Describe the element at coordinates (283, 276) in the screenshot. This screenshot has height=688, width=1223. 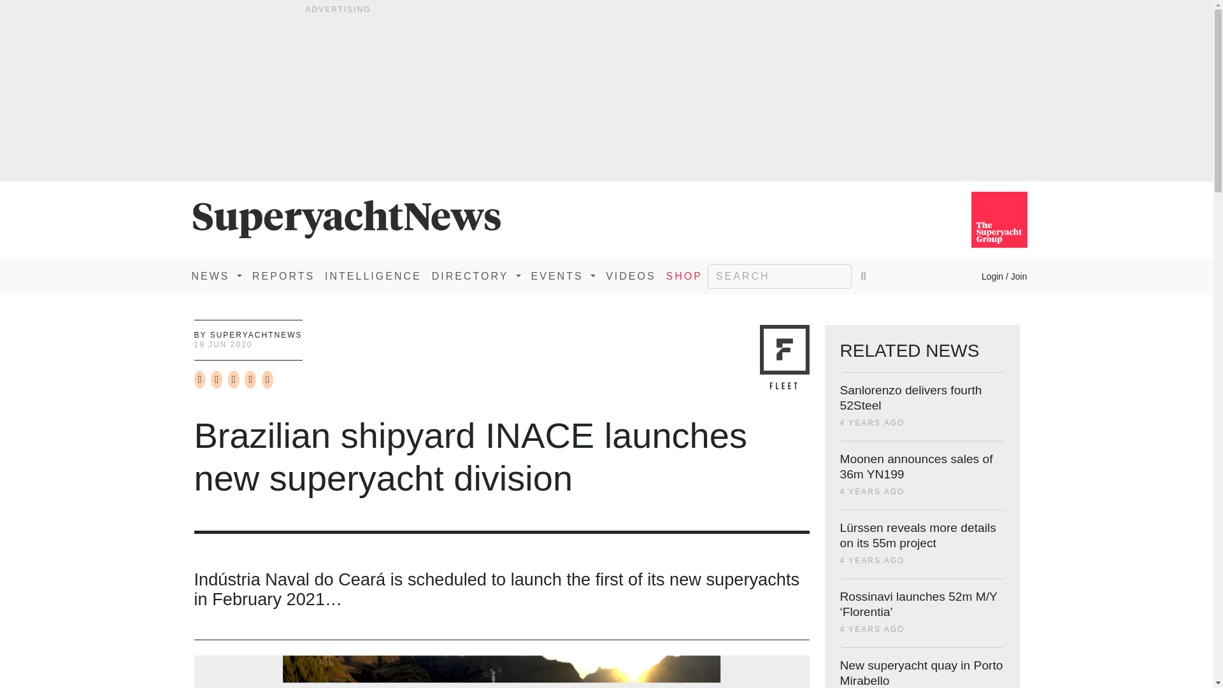
I see `REPORTS` at that location.